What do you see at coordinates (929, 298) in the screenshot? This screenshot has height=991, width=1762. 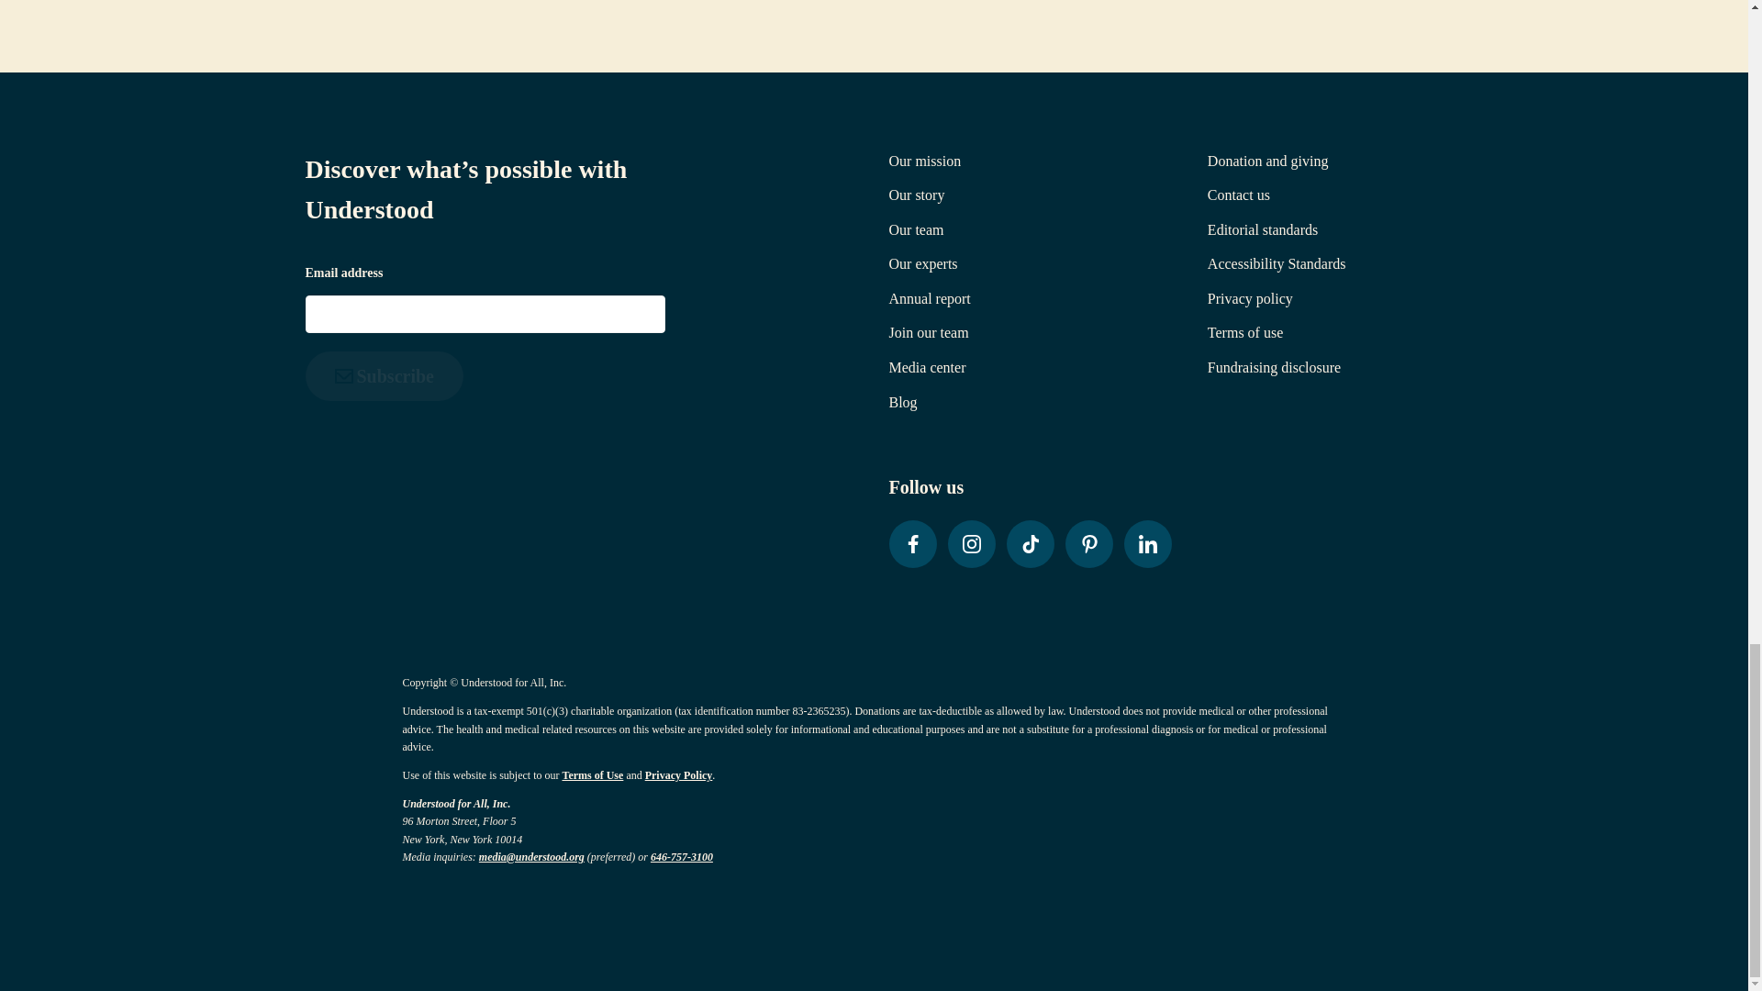 I see `Annual report` at bounding box center [929, 298].